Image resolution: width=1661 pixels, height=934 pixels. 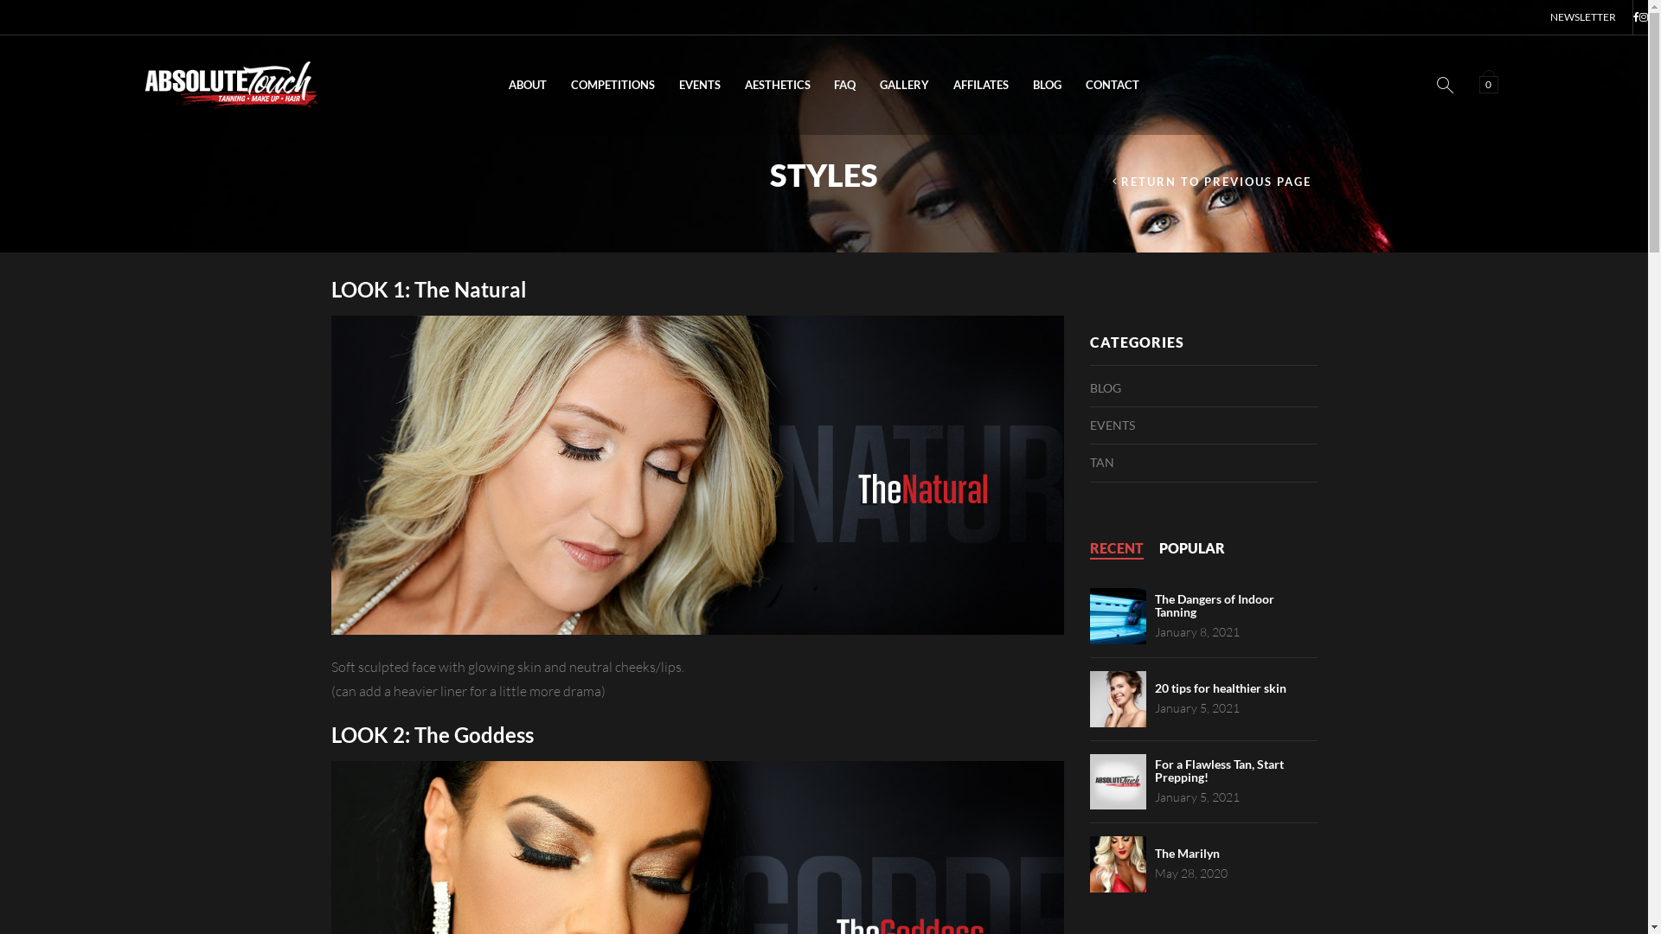 What do you see at coordinates (1102, 463) in the screenshot?
I see `TAN` at bounding box center [1102, 463].